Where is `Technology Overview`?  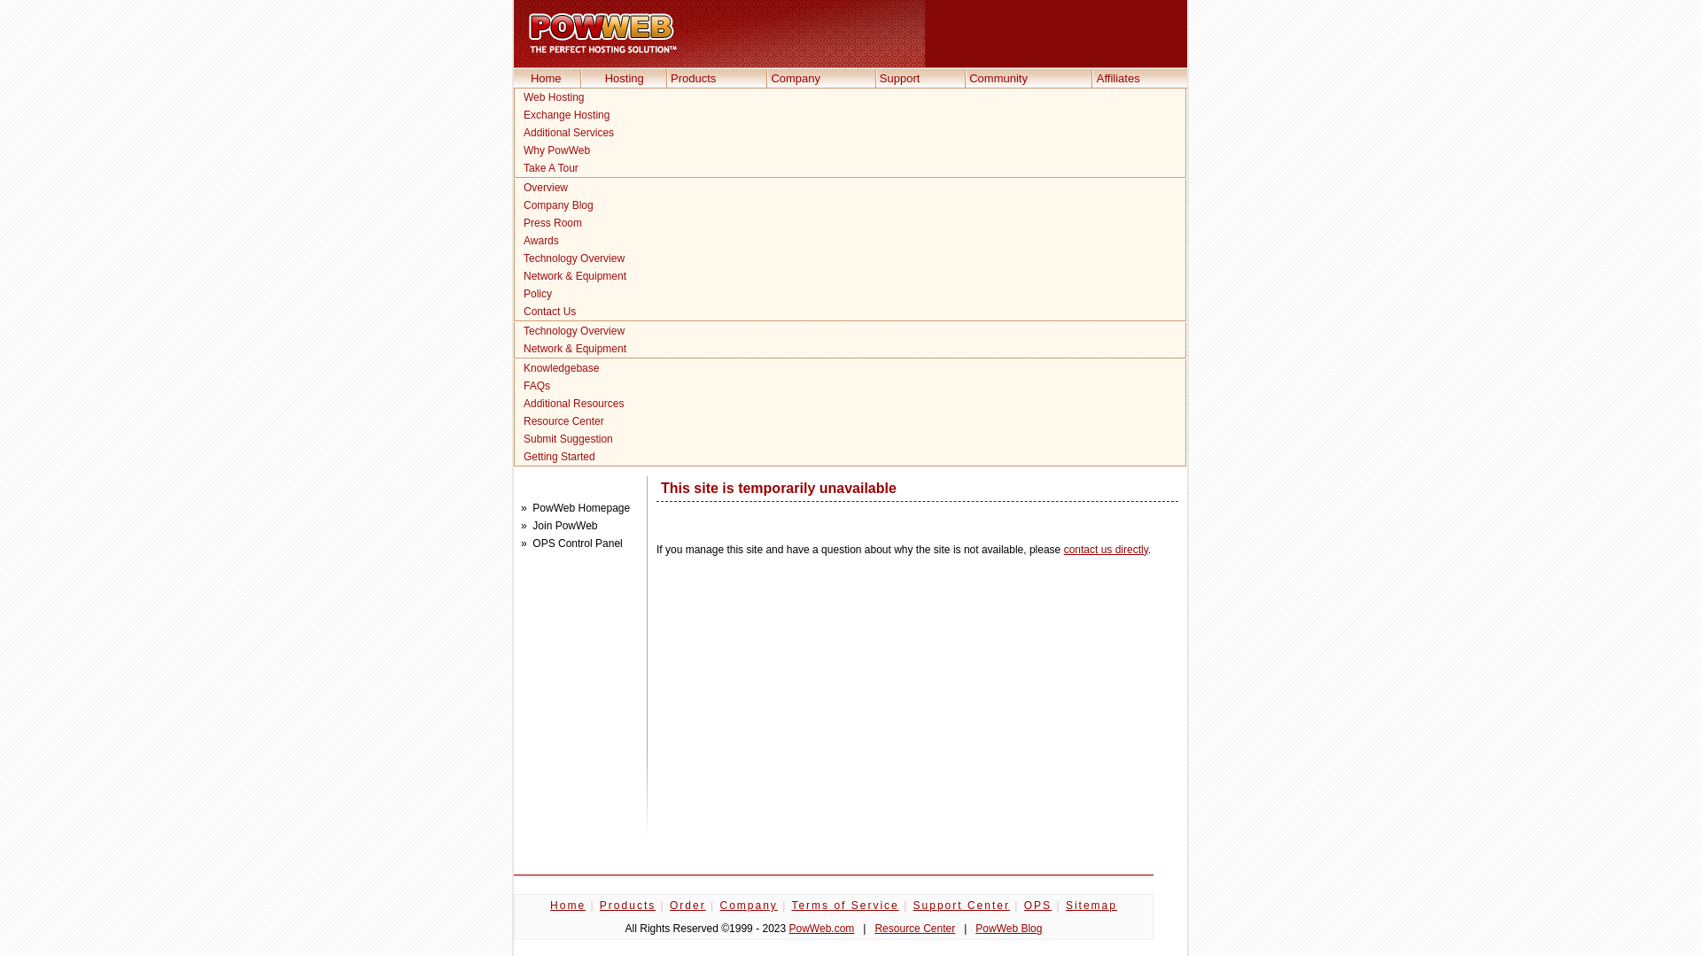
Technology Overview is located at coordinates (850, 258).